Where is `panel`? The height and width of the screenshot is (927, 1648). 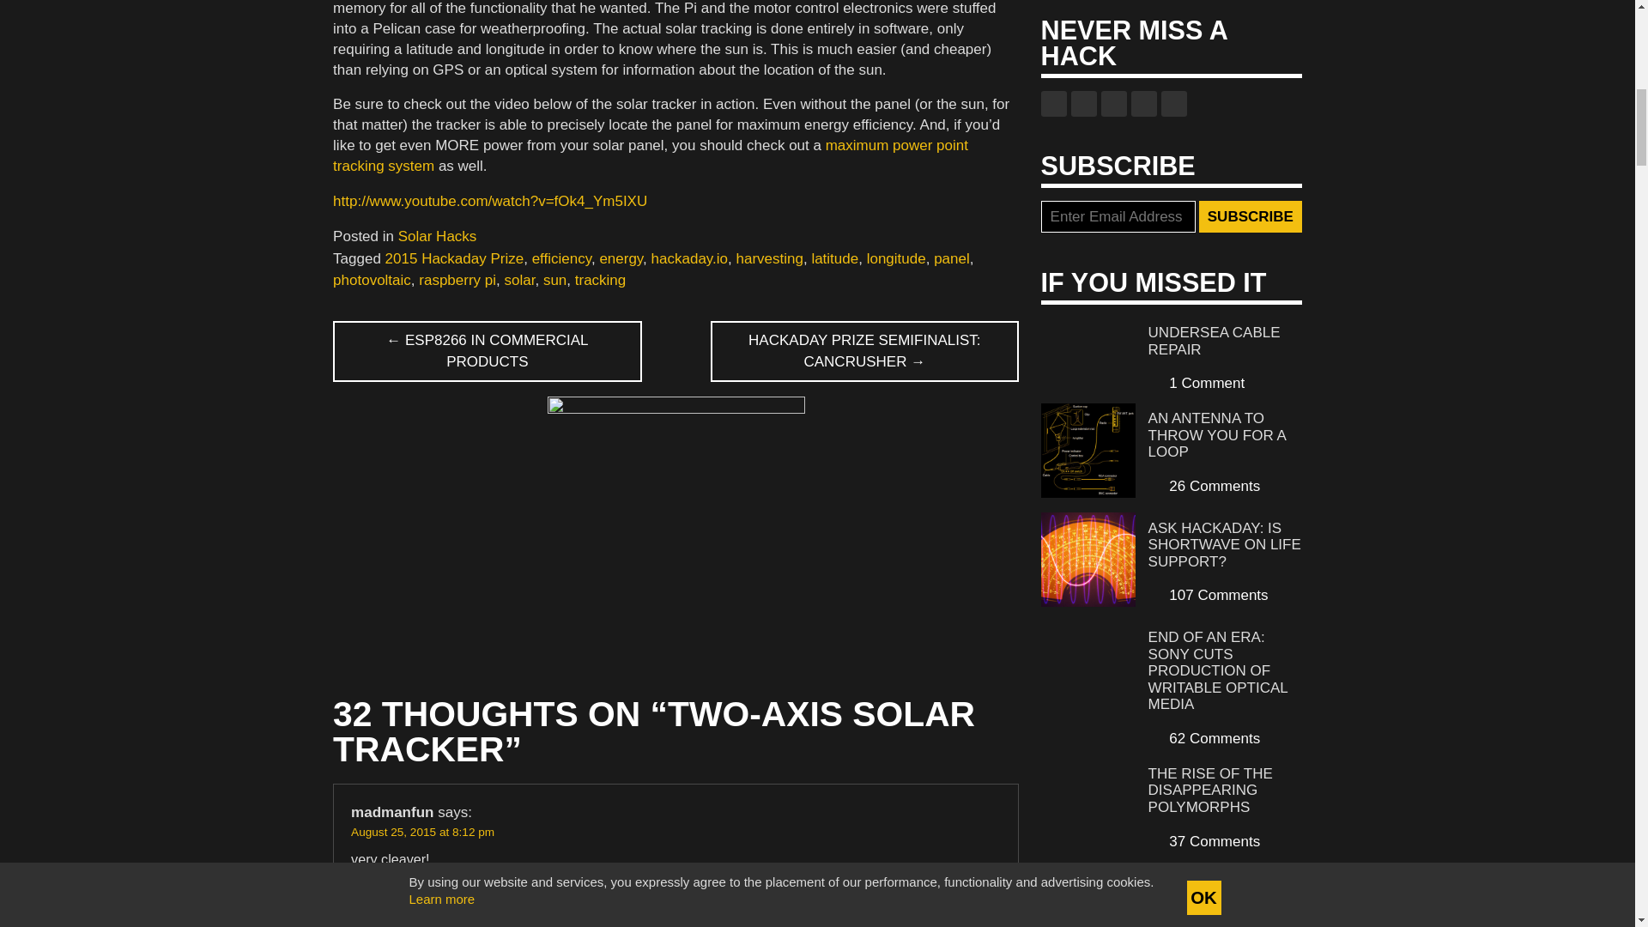
panel is located at coordinates (952, 258).